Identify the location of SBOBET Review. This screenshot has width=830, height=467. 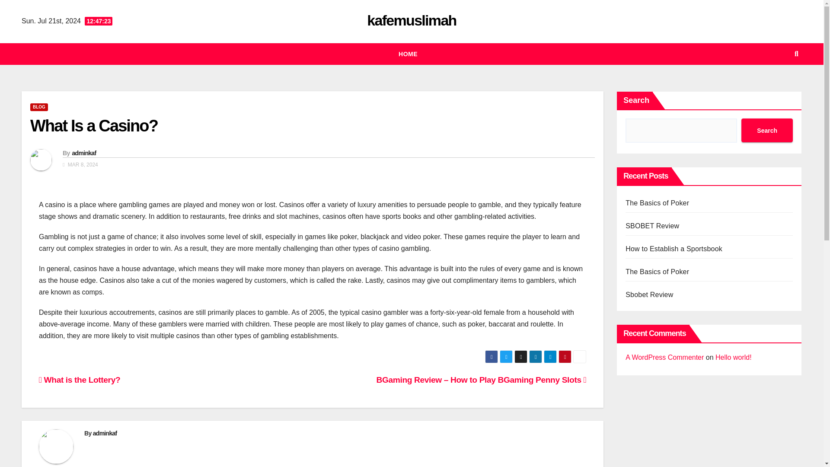
(652, 226).